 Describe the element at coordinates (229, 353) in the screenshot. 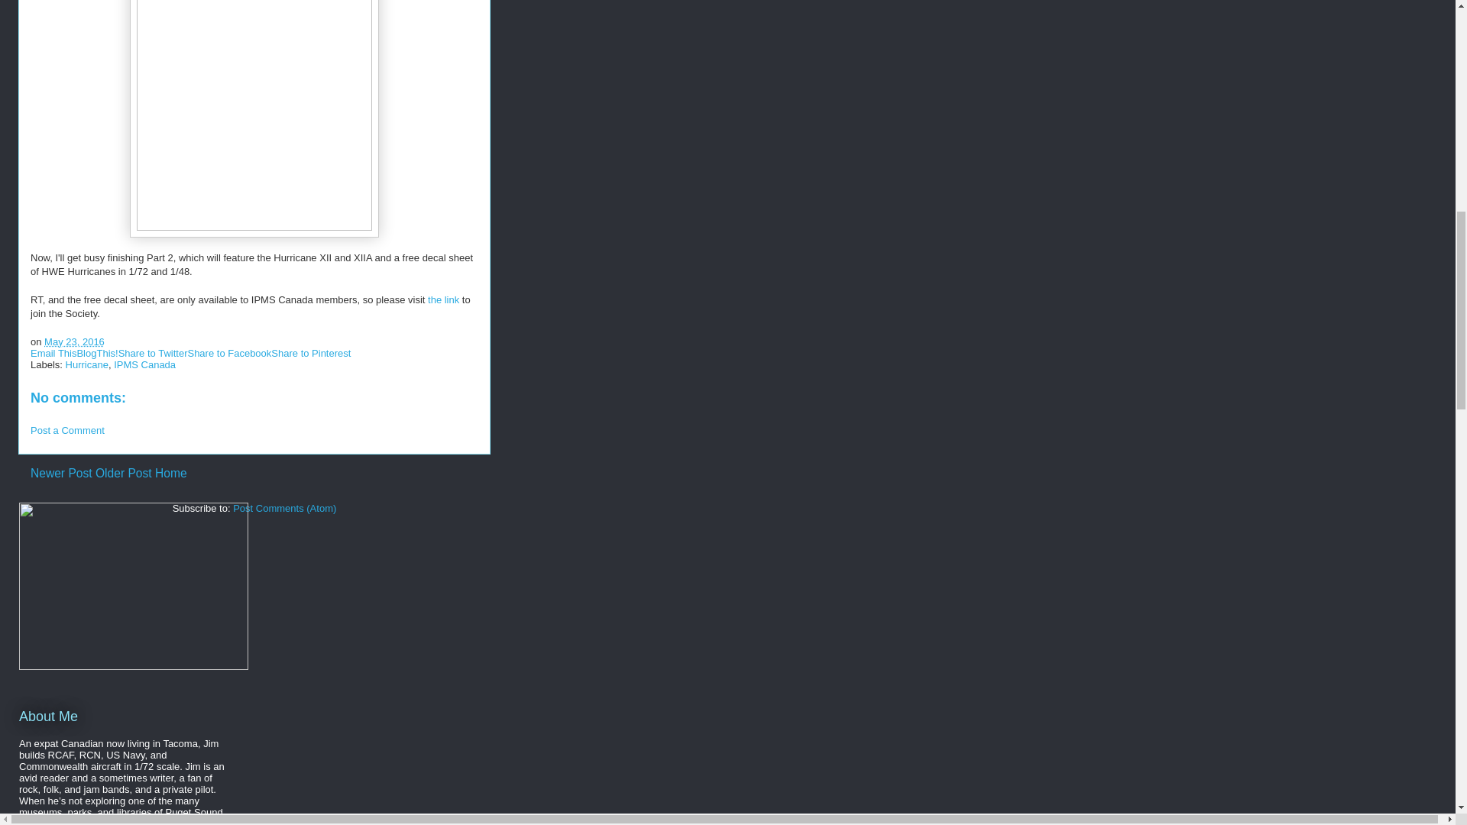

I see `Share to Facebook` at that location.